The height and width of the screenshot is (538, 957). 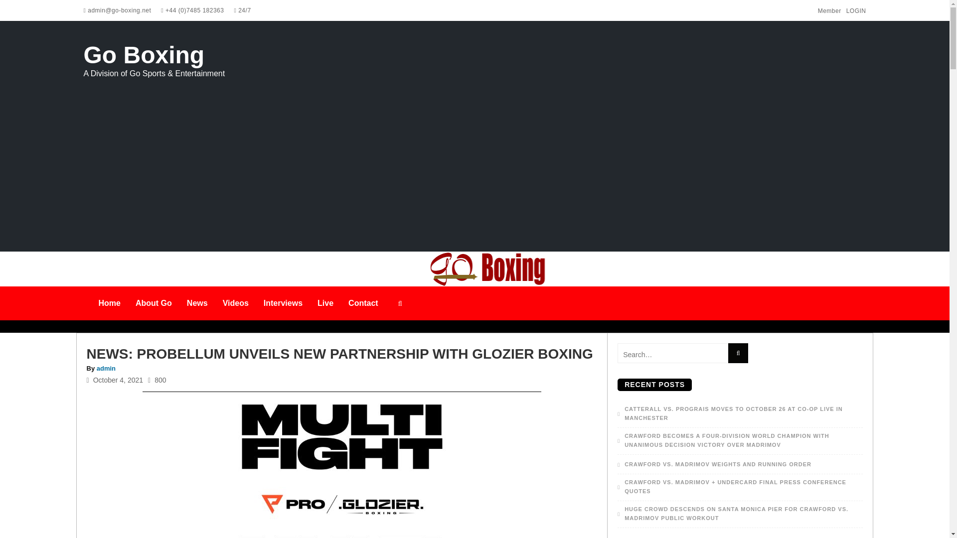 What do you see at coordinates (236, 303) in the screenshot?
I see `Videos` at bounding box center [236, 303].